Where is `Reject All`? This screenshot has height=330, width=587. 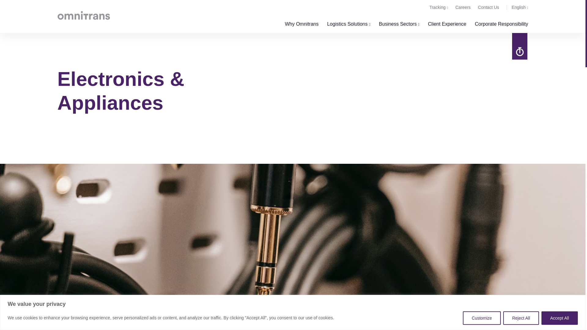
Reject All is located at coordinates (521, 318).